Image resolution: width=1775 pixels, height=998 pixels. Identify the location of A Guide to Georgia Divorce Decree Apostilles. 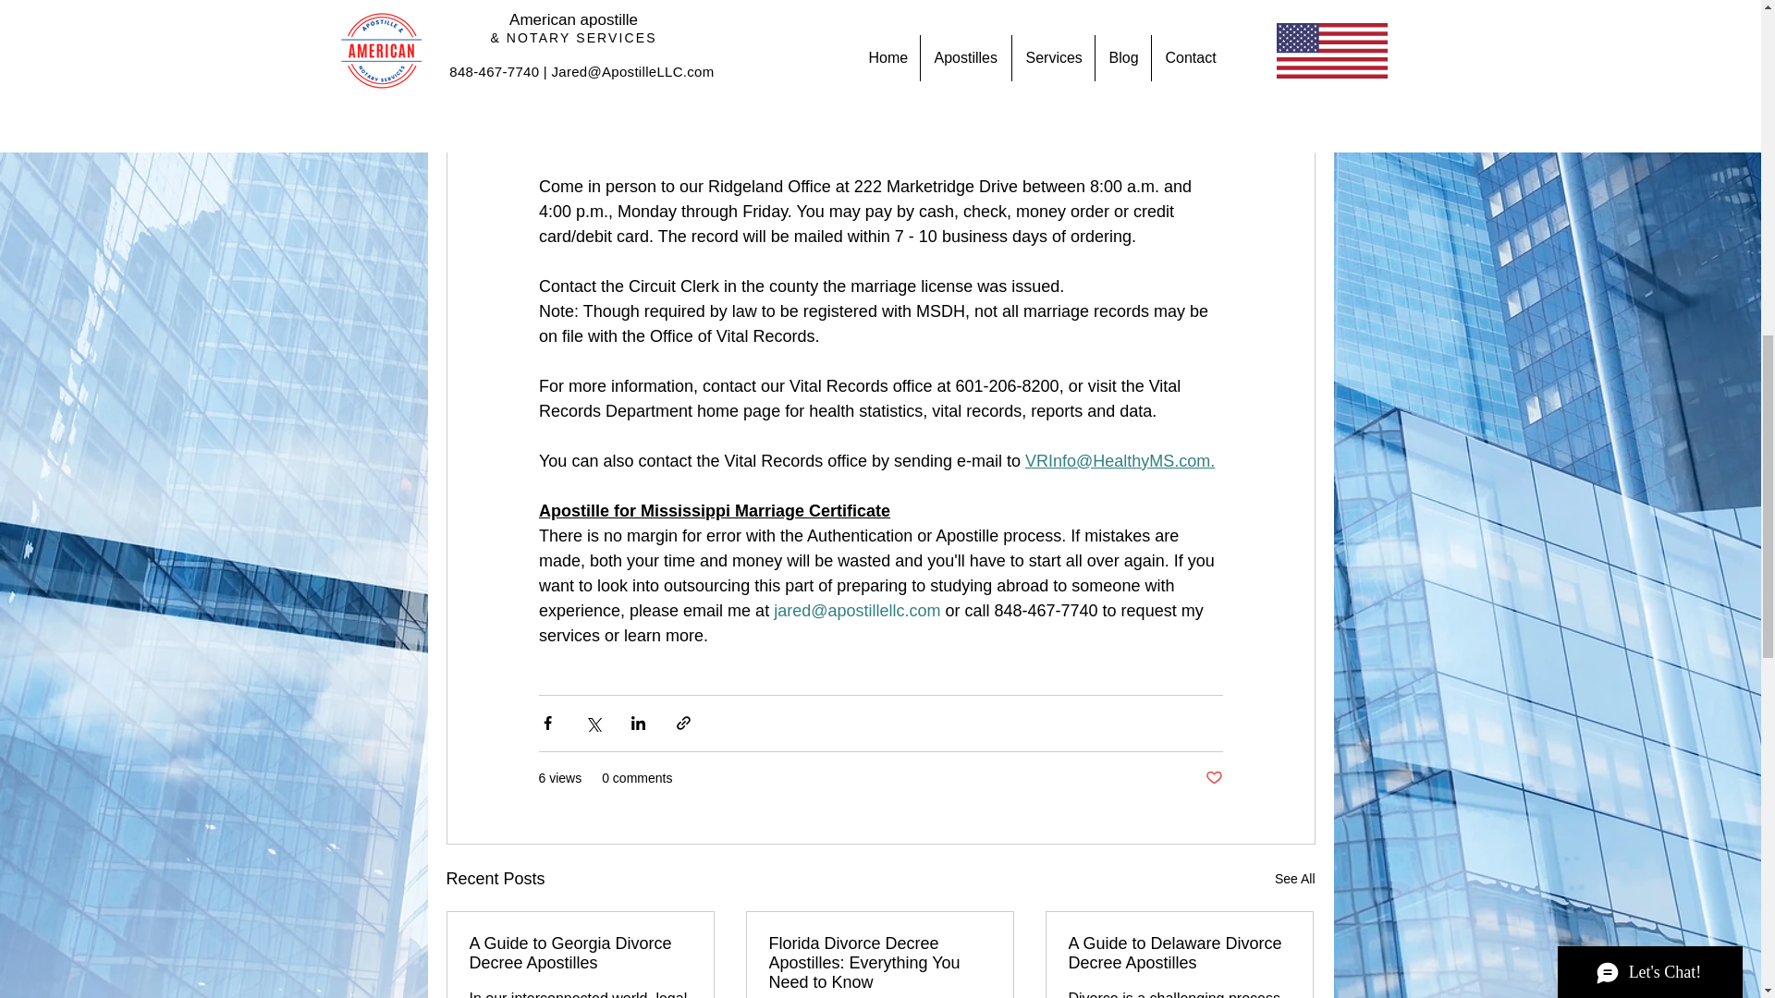
(581, 954).